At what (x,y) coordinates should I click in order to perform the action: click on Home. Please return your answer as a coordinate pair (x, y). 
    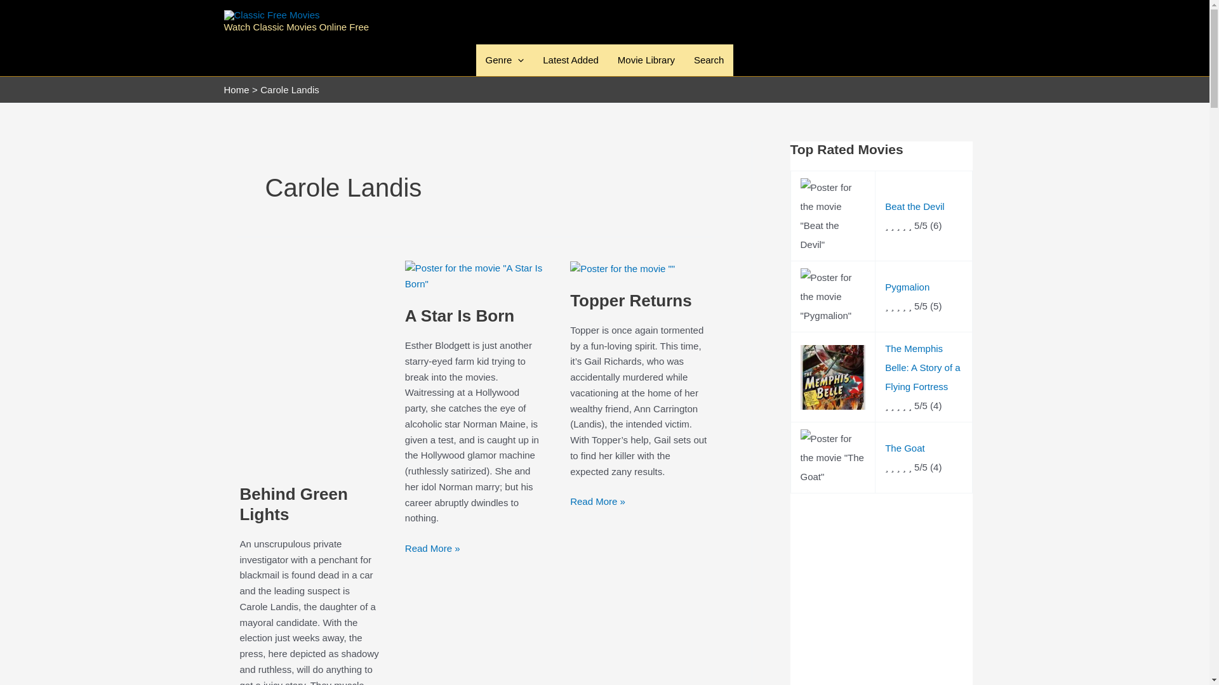
    Looking at the image, I should click on (236, 89).